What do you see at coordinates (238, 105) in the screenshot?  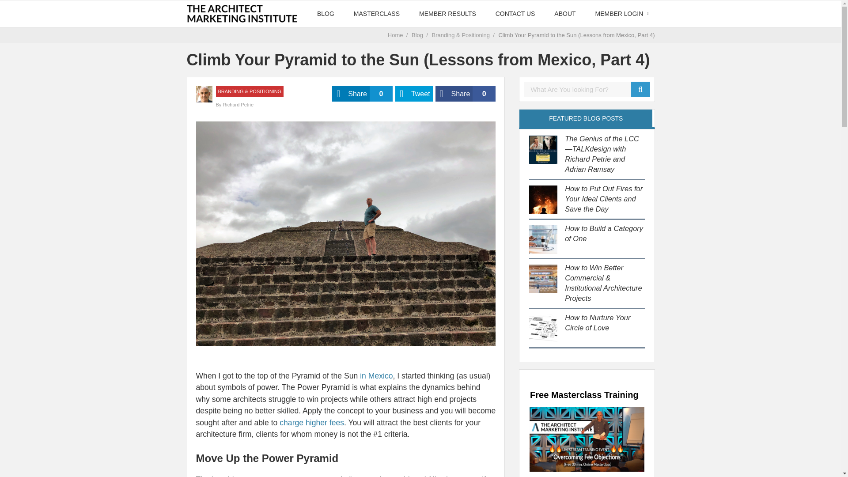 I see `Richard Petrie` at bounding box center [238, 105].